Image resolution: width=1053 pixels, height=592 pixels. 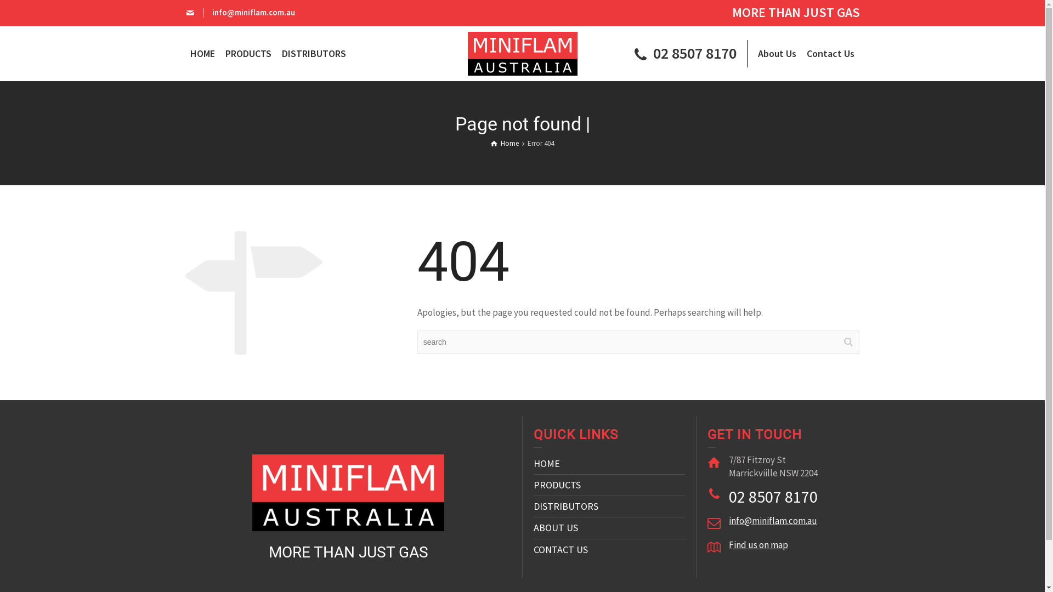 What do you see at coordinates (561, 549) in the screenshot?
I see `CONTACT US` at bounding box center [561, 549].